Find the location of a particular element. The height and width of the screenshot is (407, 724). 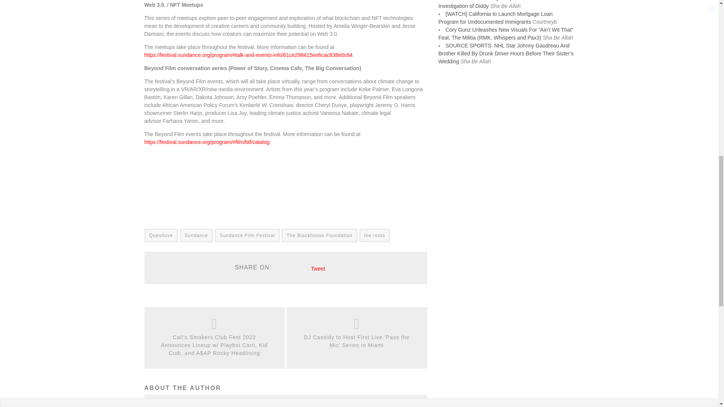

Sundance Film Festival is located at coordinates (247, 235).